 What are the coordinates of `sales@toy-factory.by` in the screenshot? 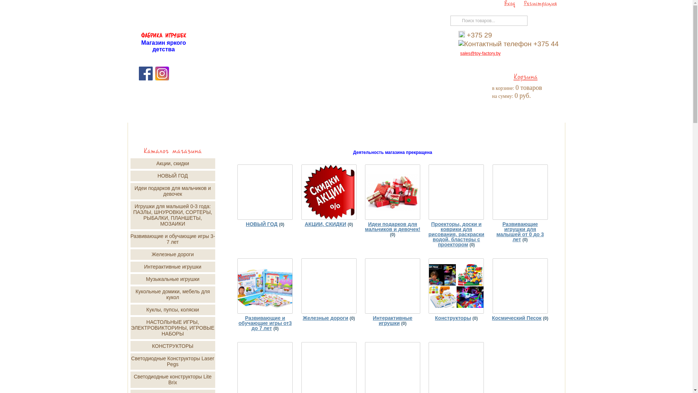 It's located at (481, 53).